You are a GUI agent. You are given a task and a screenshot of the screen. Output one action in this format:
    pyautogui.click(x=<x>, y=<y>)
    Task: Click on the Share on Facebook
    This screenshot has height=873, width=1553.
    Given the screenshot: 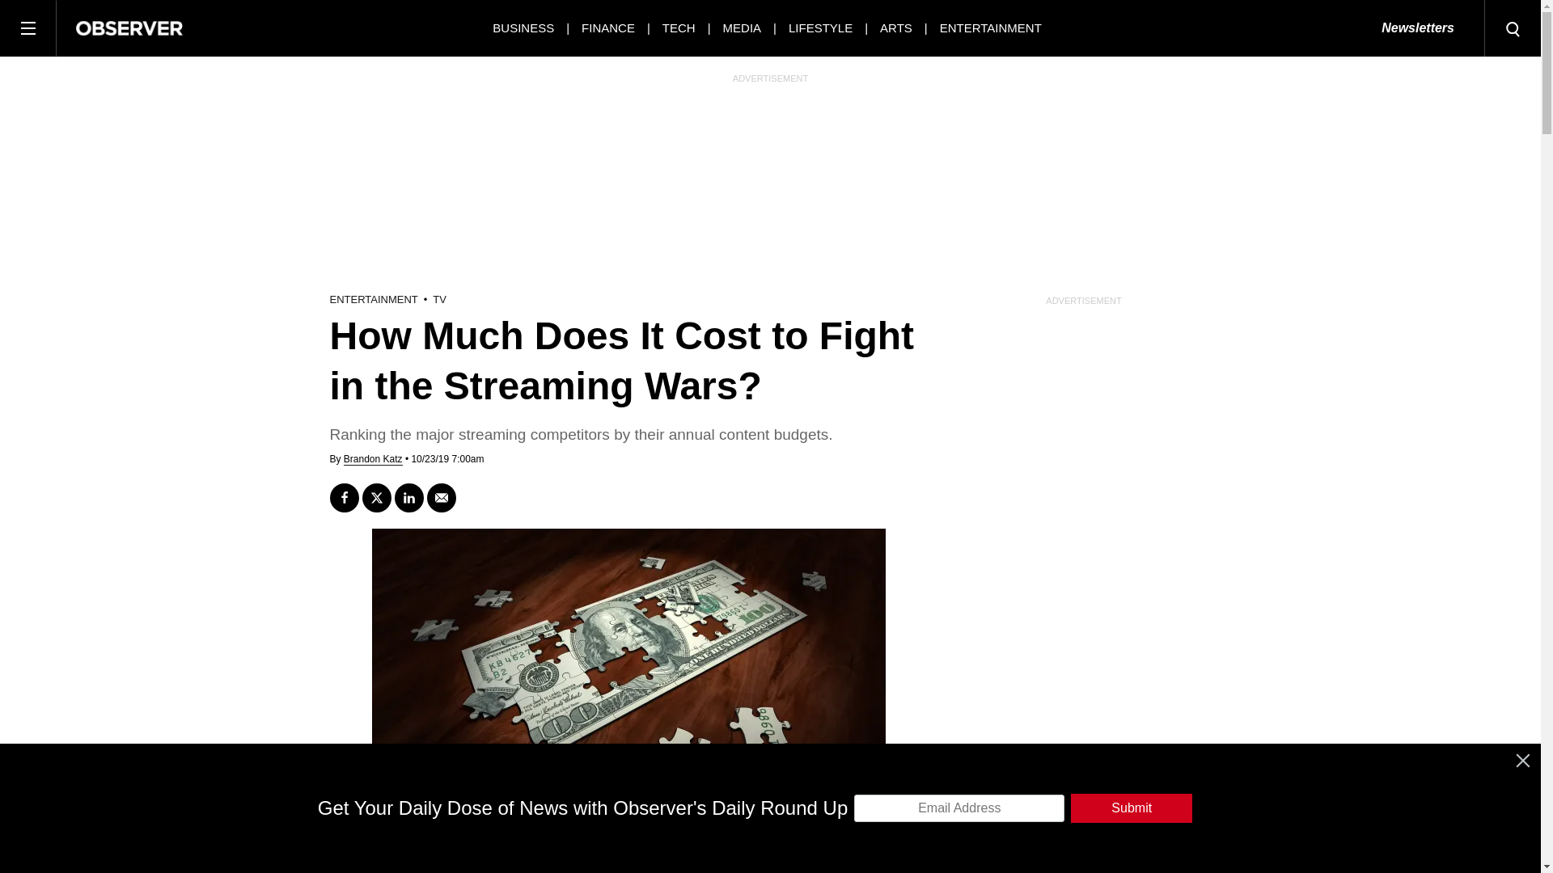 What is the action you would take?
    pyautogui.click(x=344, y=498)
    